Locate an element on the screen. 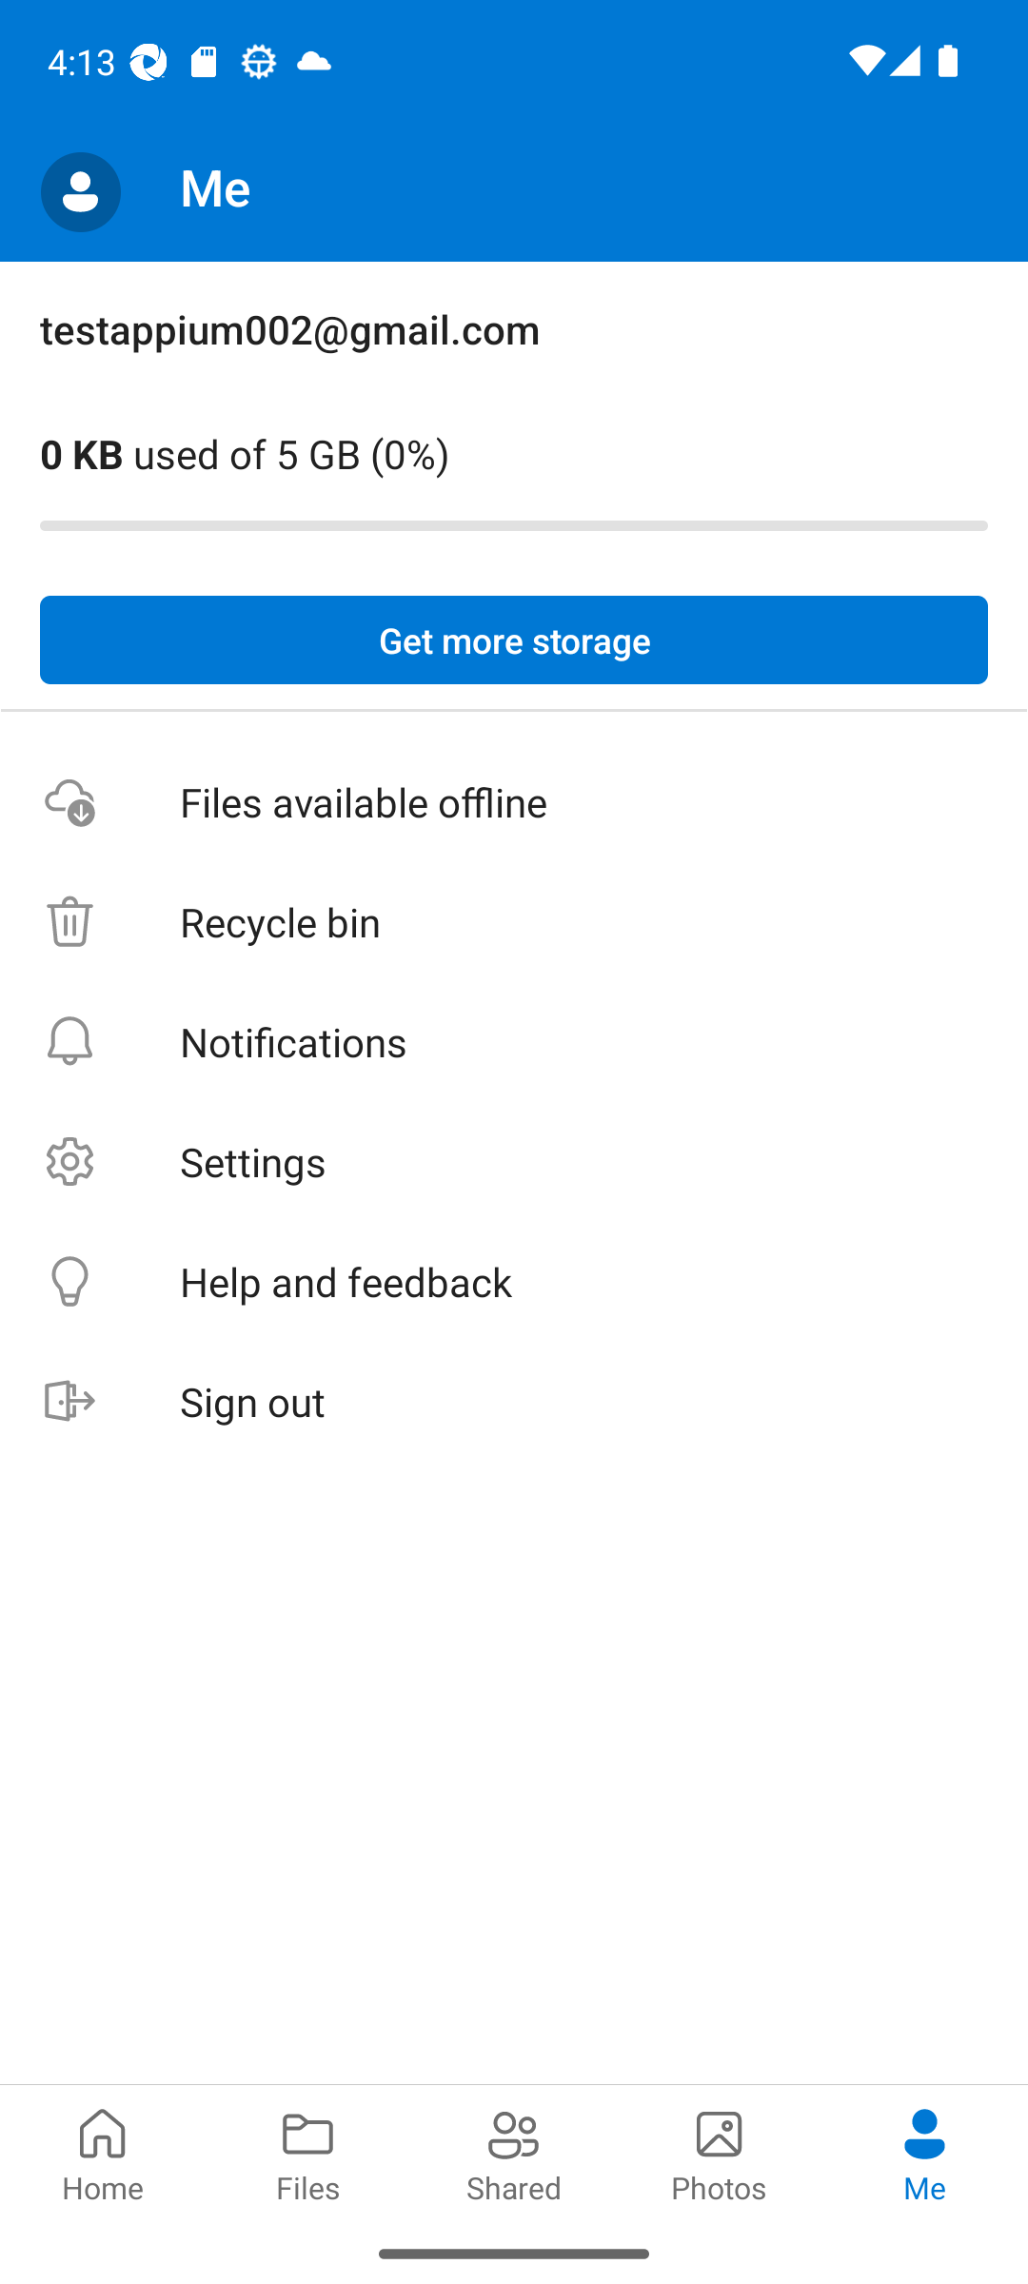 This screenshot has width=1028, height=2284. Help and feedback is located at coordinates (514, 1283).